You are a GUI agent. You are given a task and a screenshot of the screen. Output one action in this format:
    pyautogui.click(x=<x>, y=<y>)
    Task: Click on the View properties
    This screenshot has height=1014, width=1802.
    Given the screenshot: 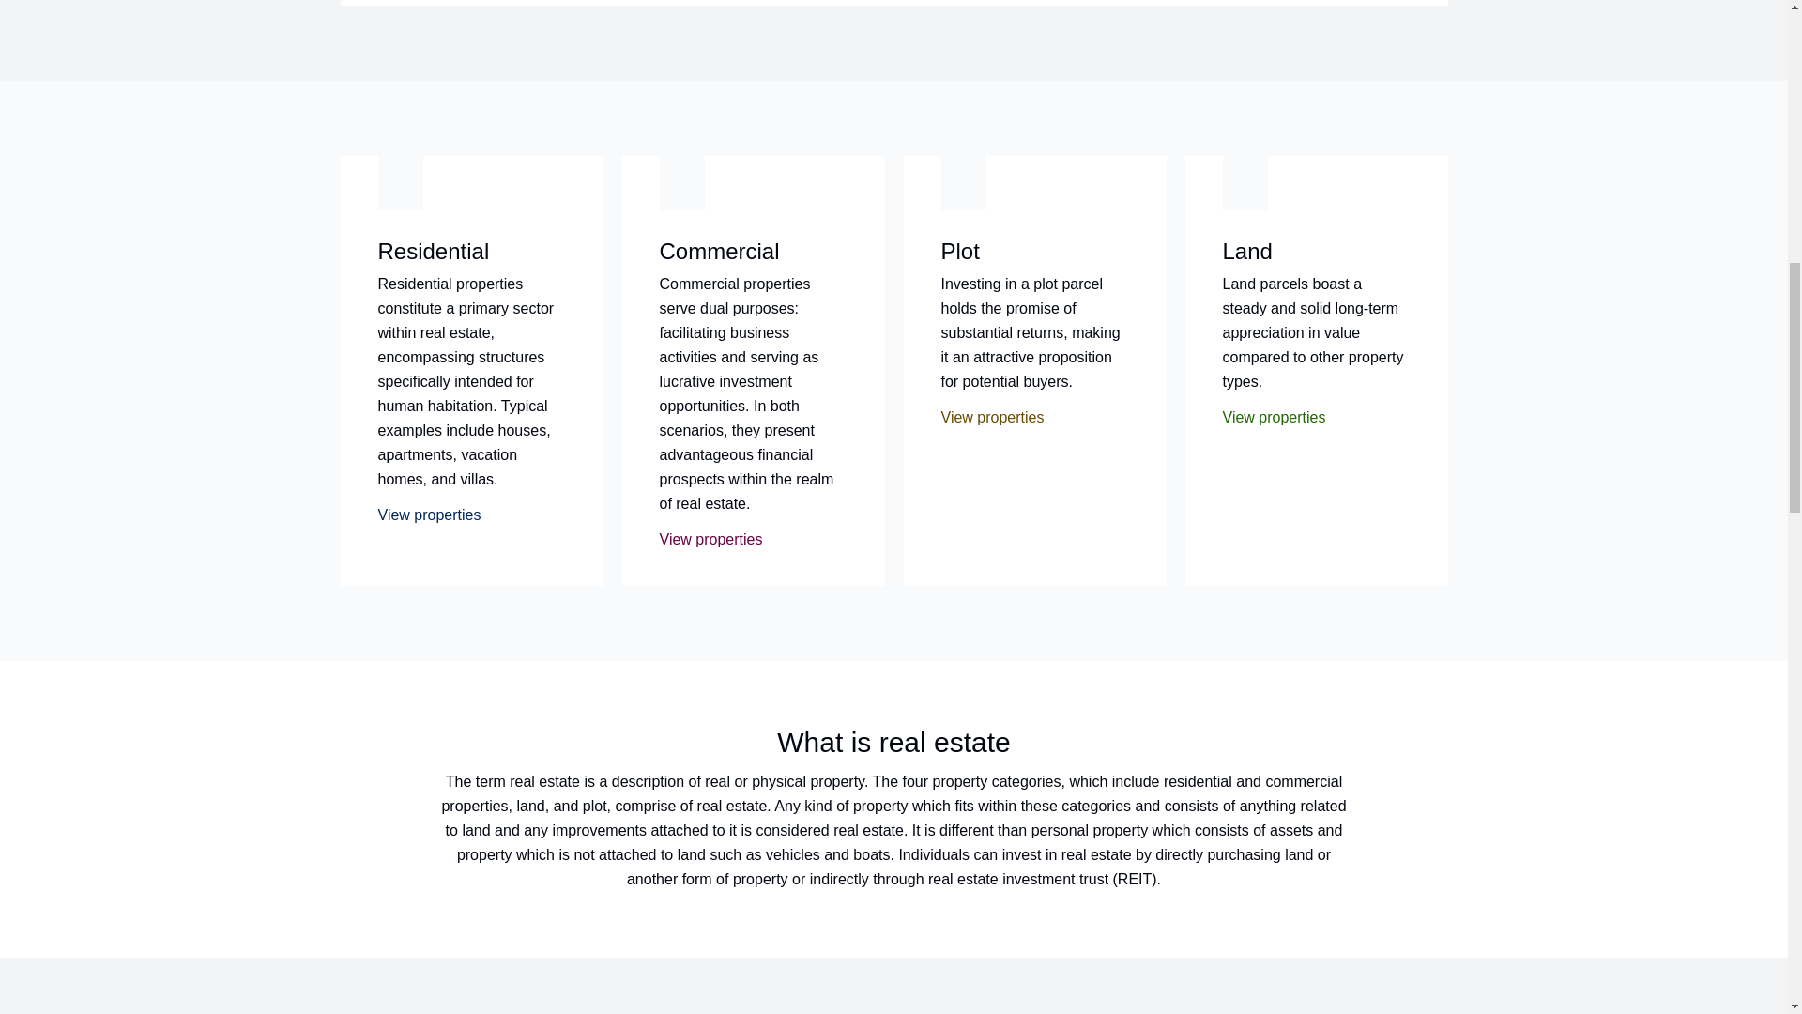 What is the action you would take?
    pyautogui.click(x=434, y=515)
    